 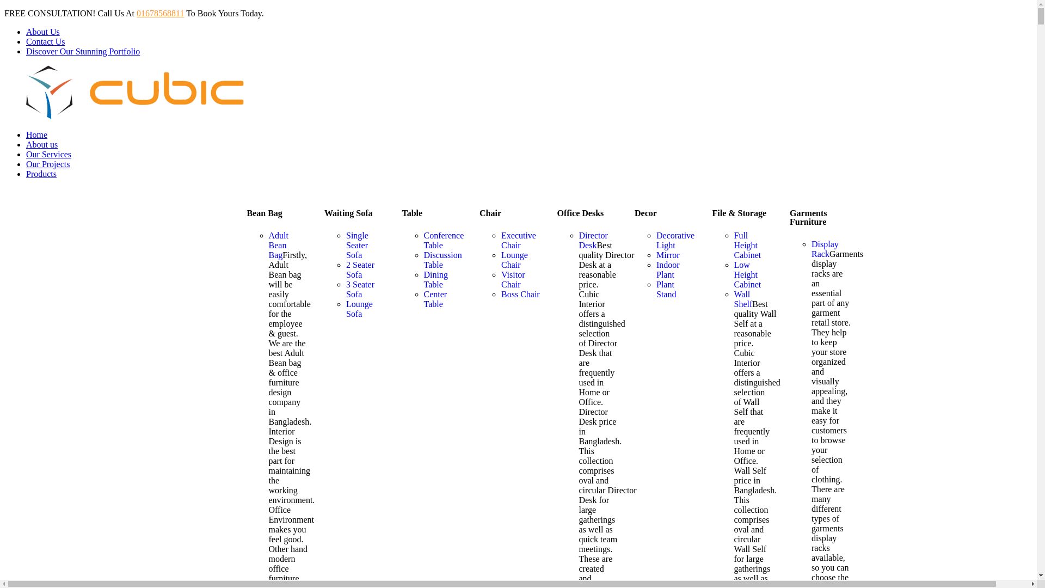 I want to click on Full Height Cabinet, so click(x=747, y=245).